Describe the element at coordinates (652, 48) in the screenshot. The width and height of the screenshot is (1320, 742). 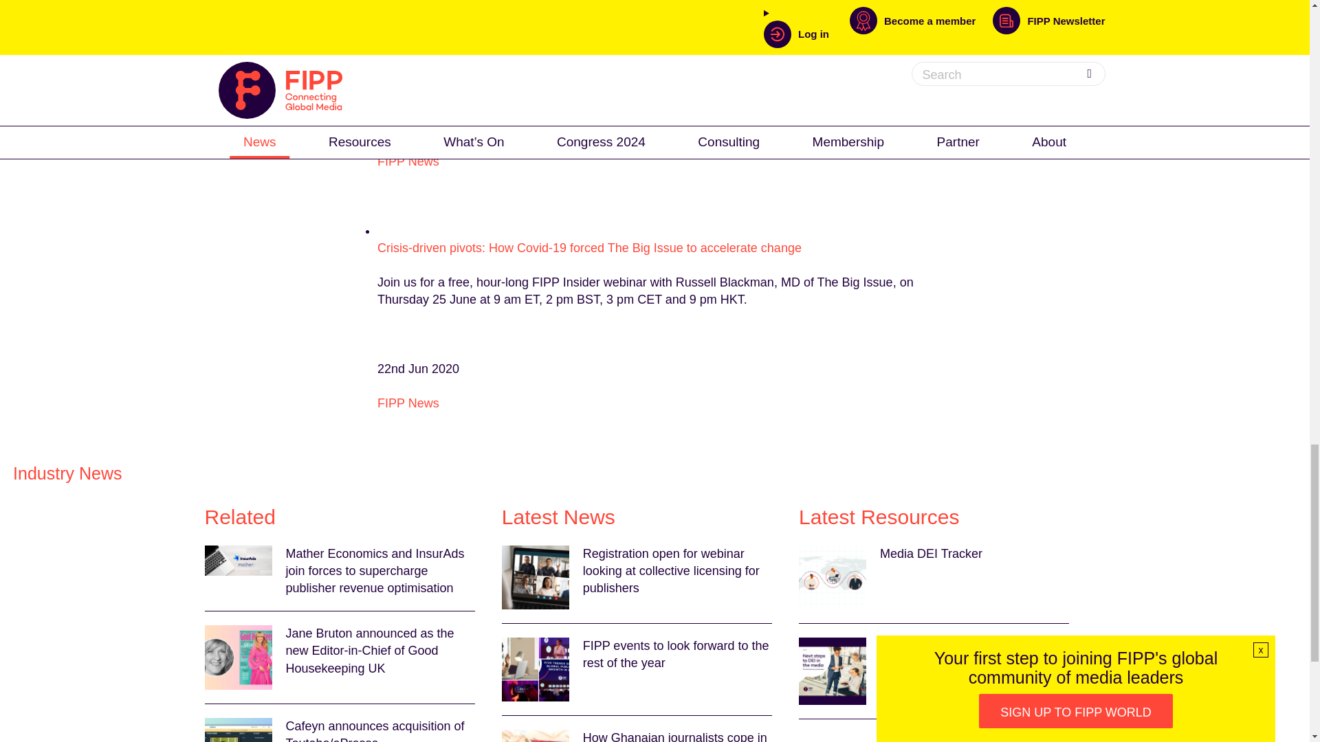
I see `43rd FIPP World Congress` at that location.